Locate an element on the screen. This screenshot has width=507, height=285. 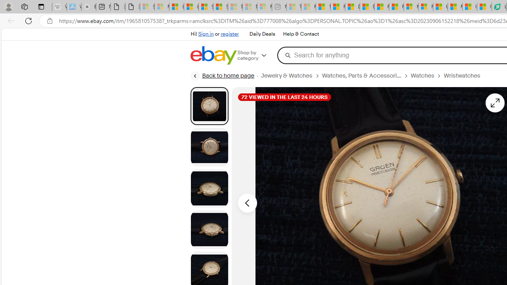
Microsoft account | Account Checkup - Sleeping is located at coordinates (265, 7).